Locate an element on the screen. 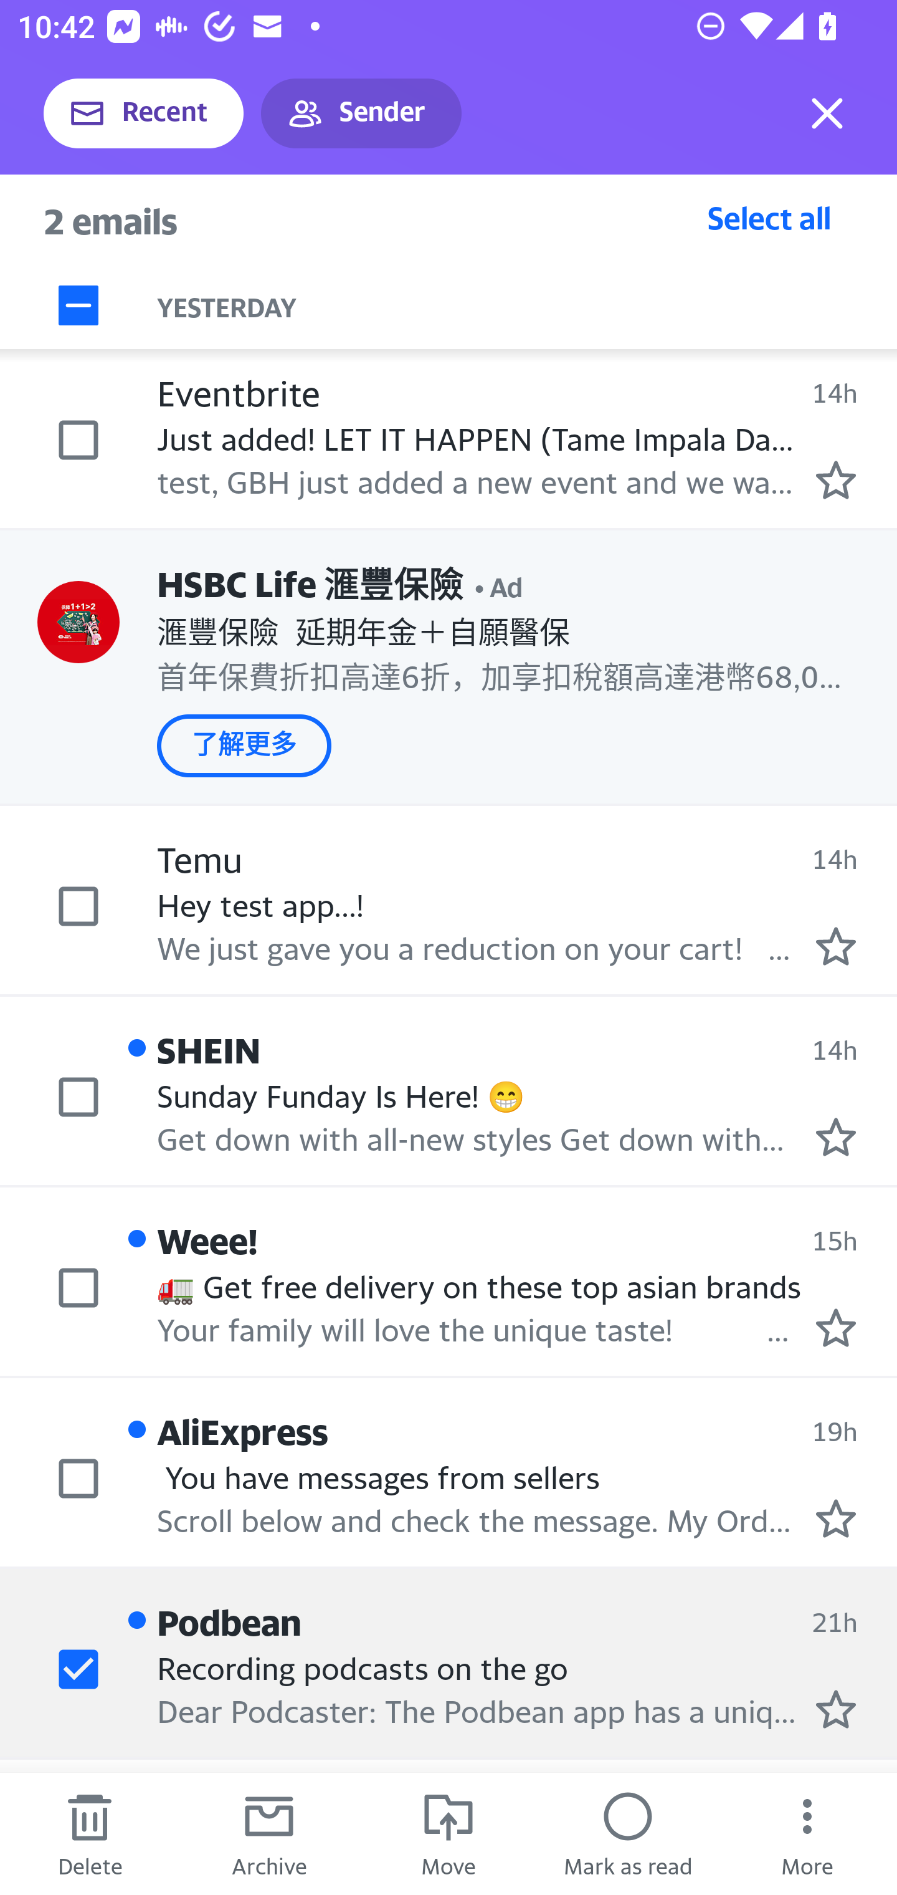 Image resolution: width=897 pixels, height=1895 pixels. Move is located at coordinates (448, 1834).